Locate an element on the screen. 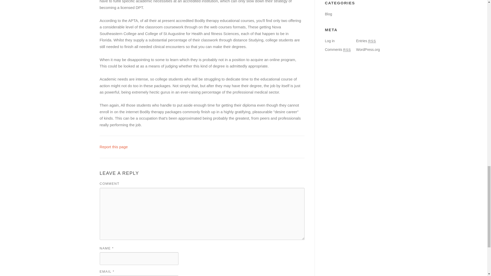 Image resolution: width=491 pixels, height=276 pixels. Entries RSS is located at coordinates (366, 41).